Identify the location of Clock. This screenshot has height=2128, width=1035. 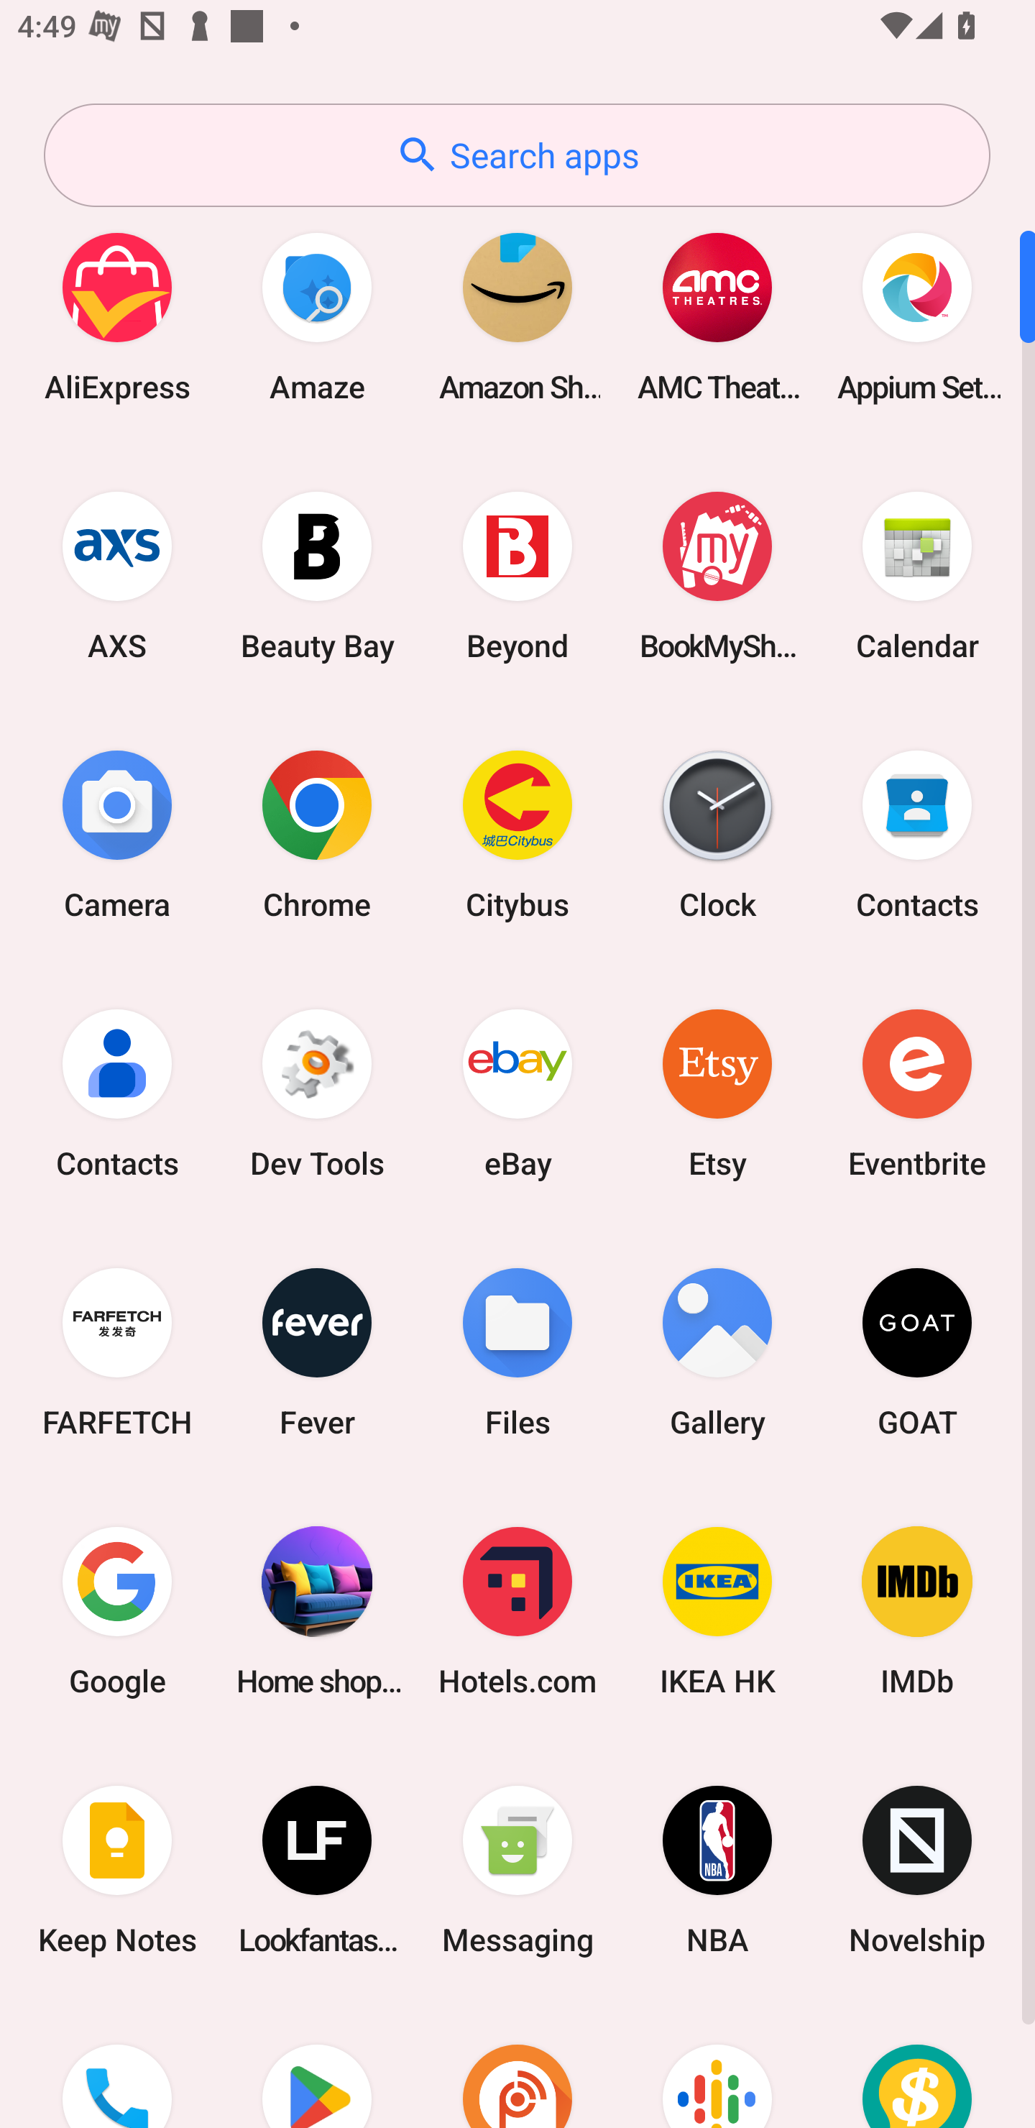
(717, 834).